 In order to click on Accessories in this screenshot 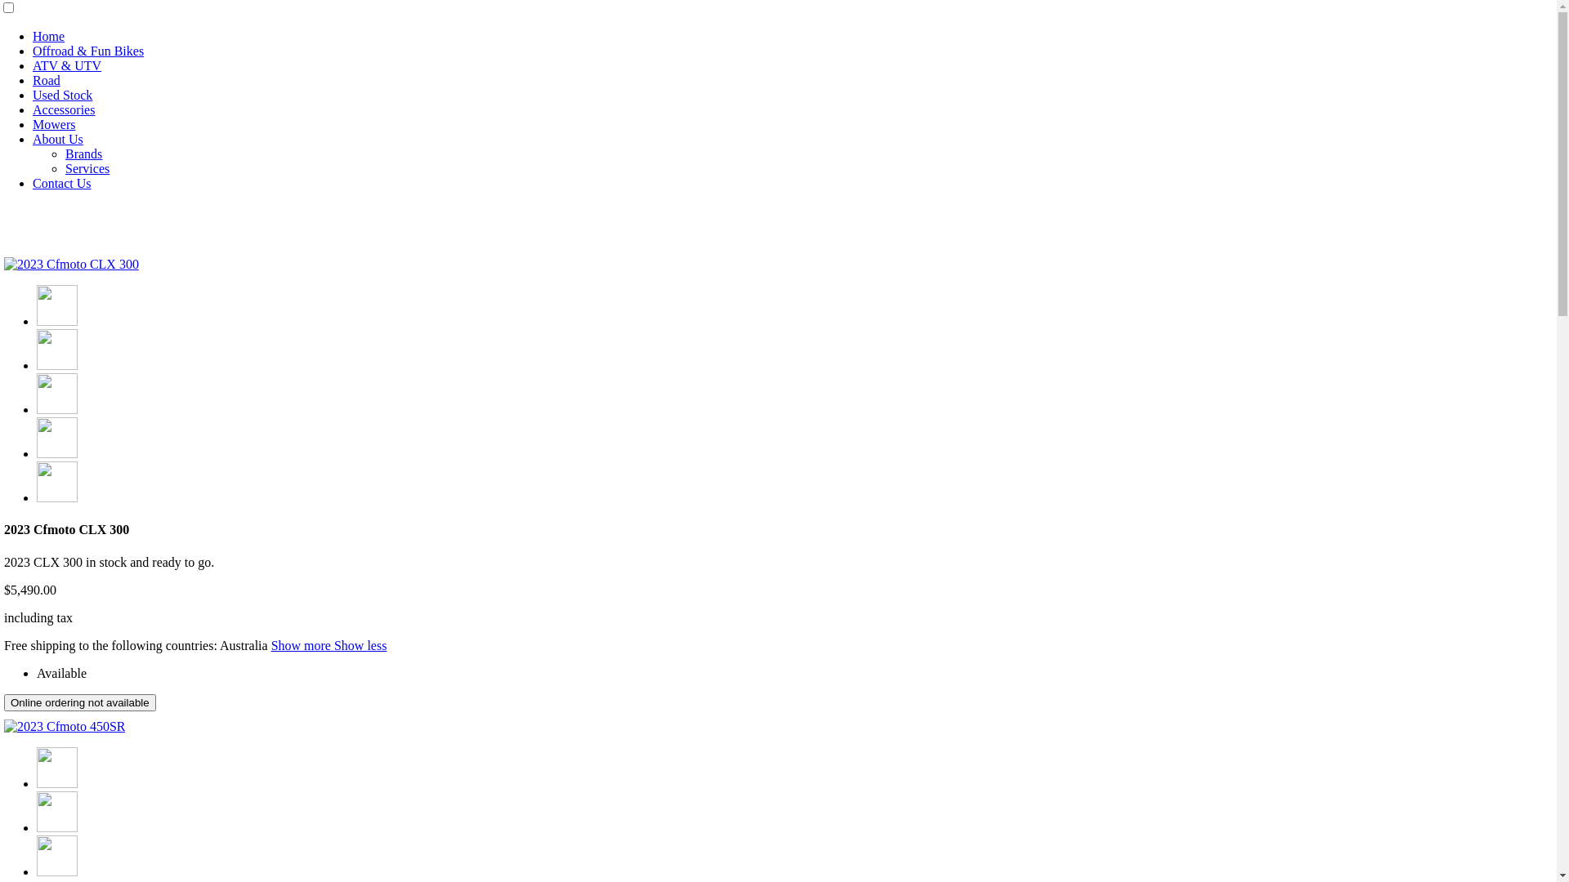, I will do `click(64, 109)`.